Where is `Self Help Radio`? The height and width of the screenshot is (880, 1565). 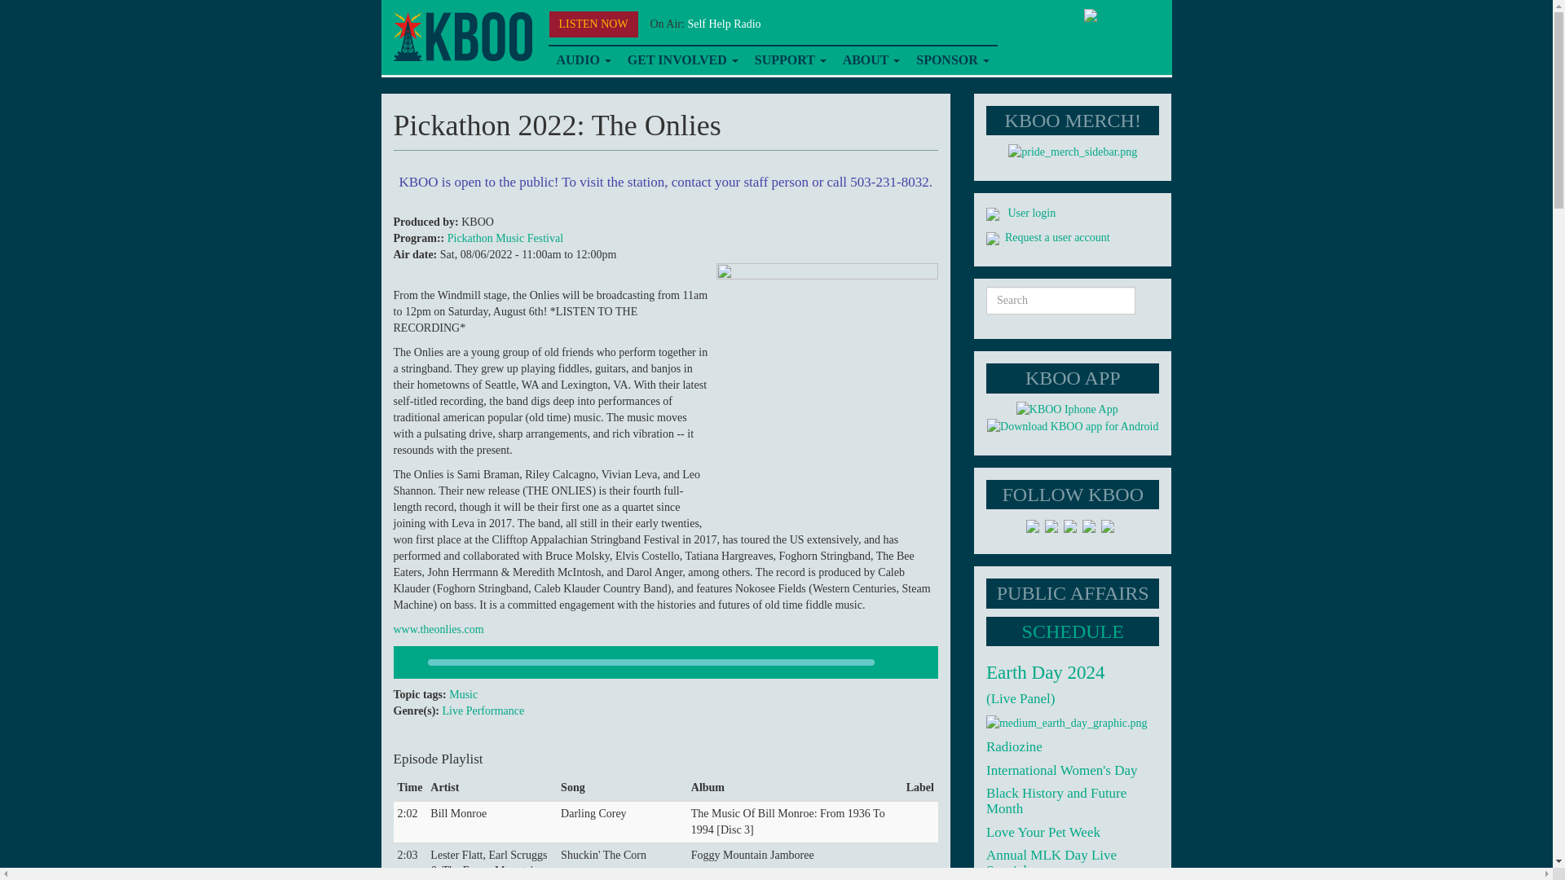 Self Help Radio is located at coordinates (724, 23).